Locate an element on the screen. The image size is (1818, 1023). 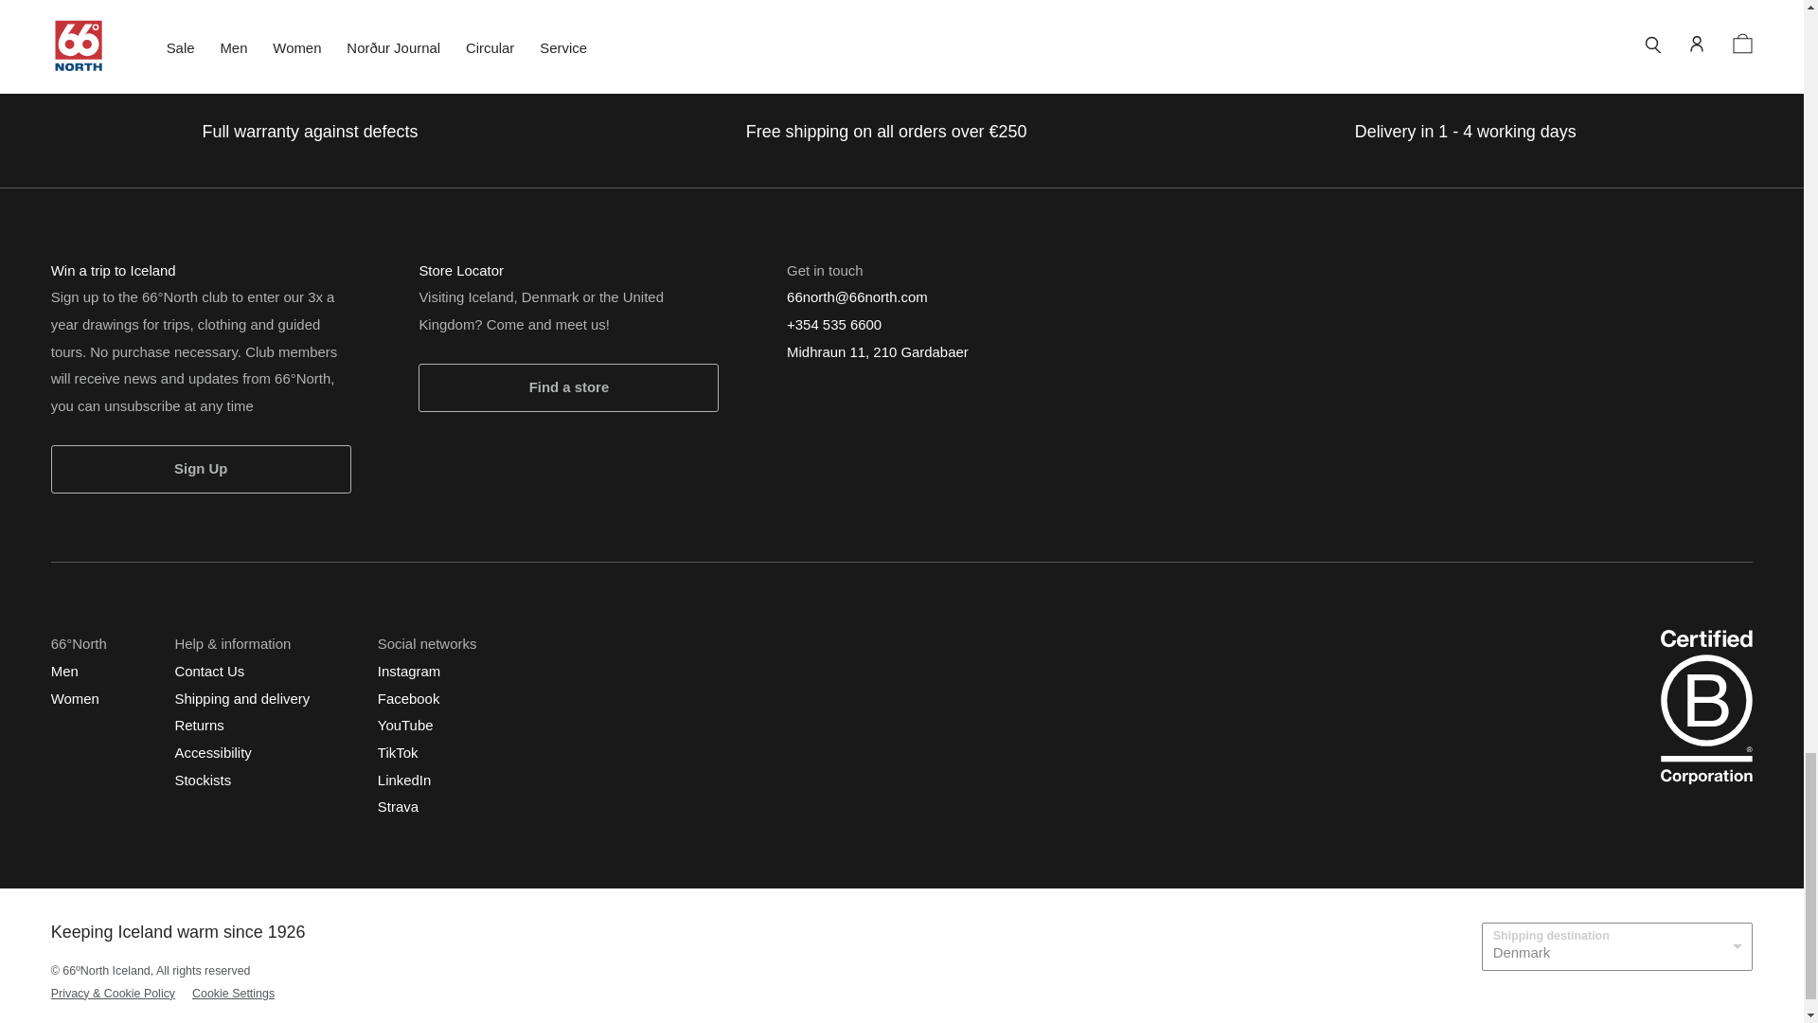
Men is located at coordinates (64, 671).